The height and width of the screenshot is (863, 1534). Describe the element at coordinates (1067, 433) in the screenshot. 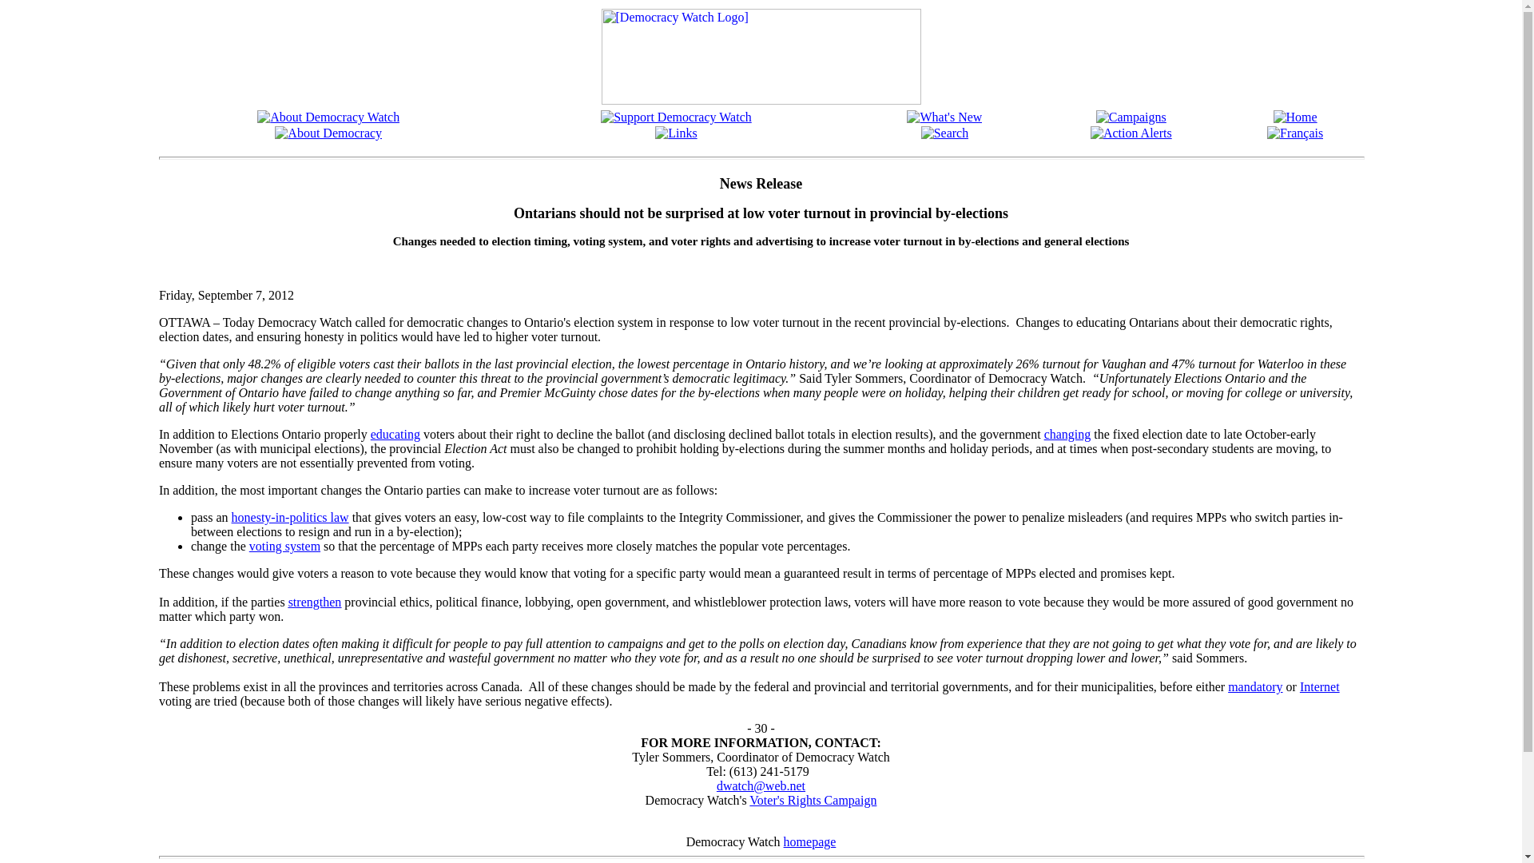

I see `changing` at that location.